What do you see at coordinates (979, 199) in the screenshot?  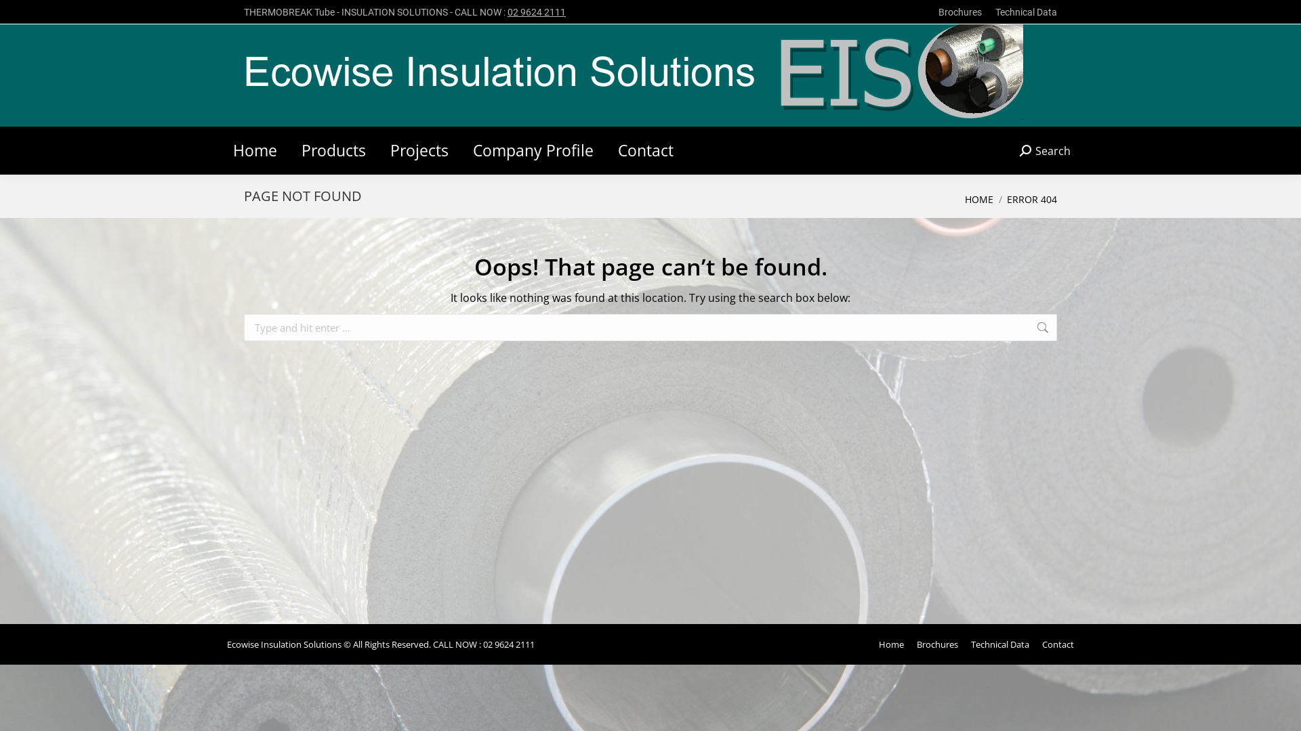 I see `HOME` at bounding box center [979, 199].